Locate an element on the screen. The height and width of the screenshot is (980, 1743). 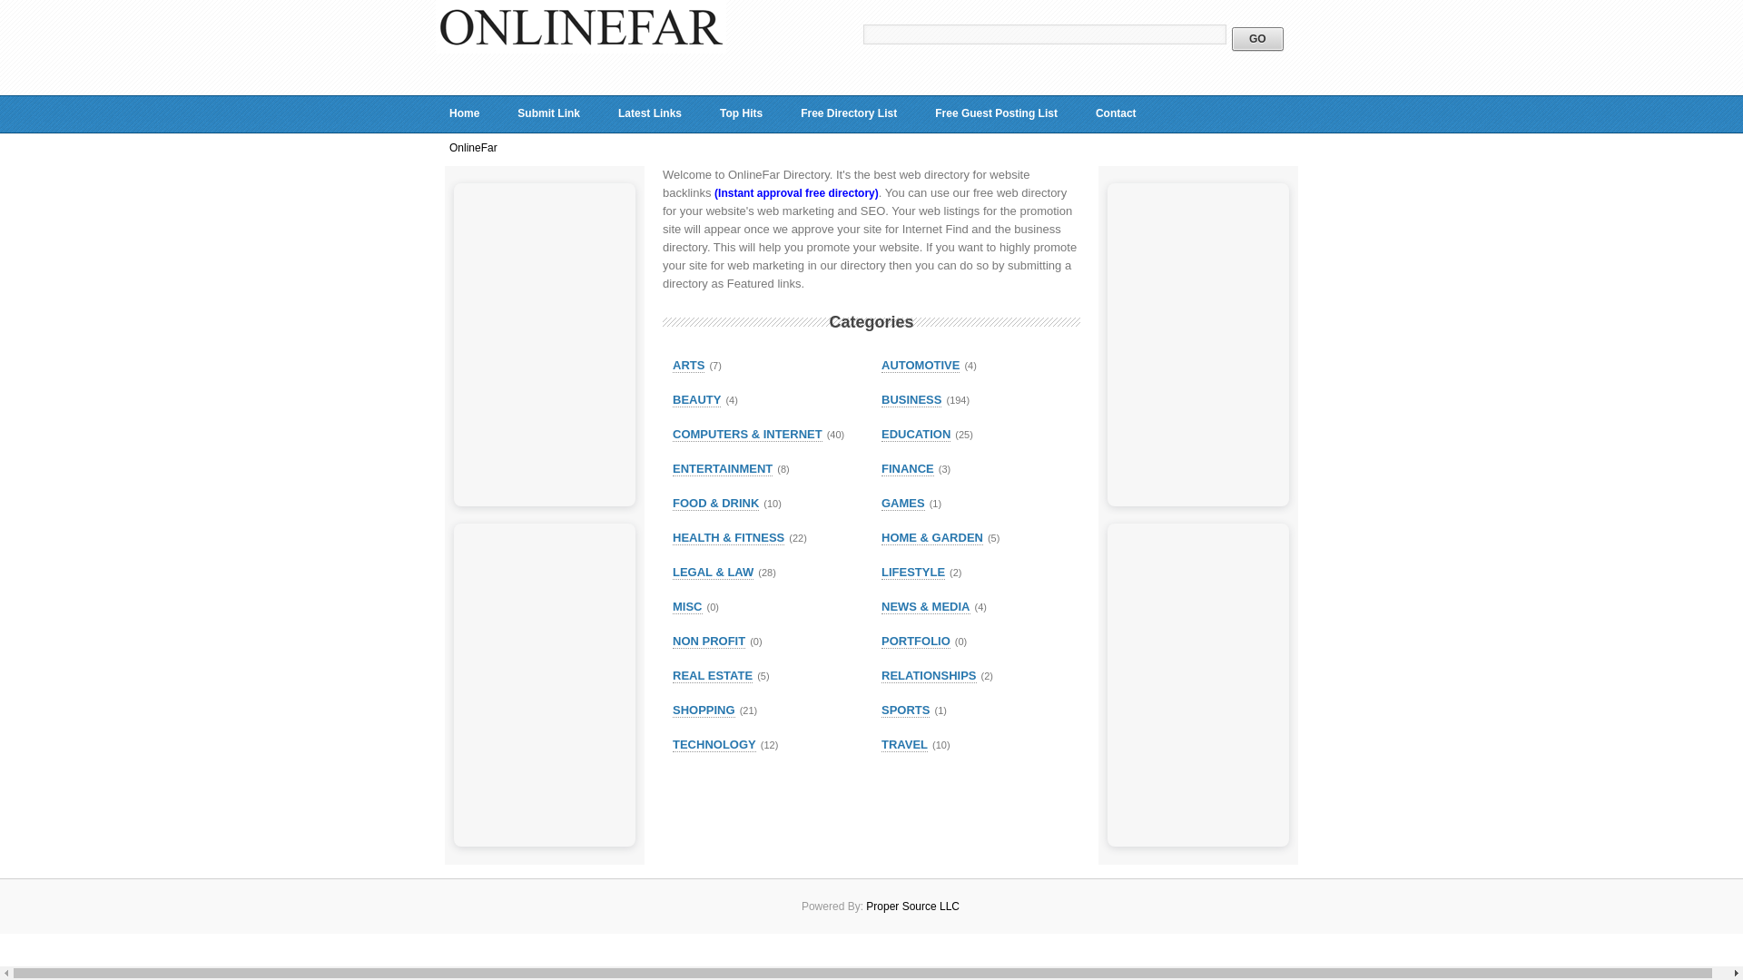
Misc is located at coordinates (687, 606).